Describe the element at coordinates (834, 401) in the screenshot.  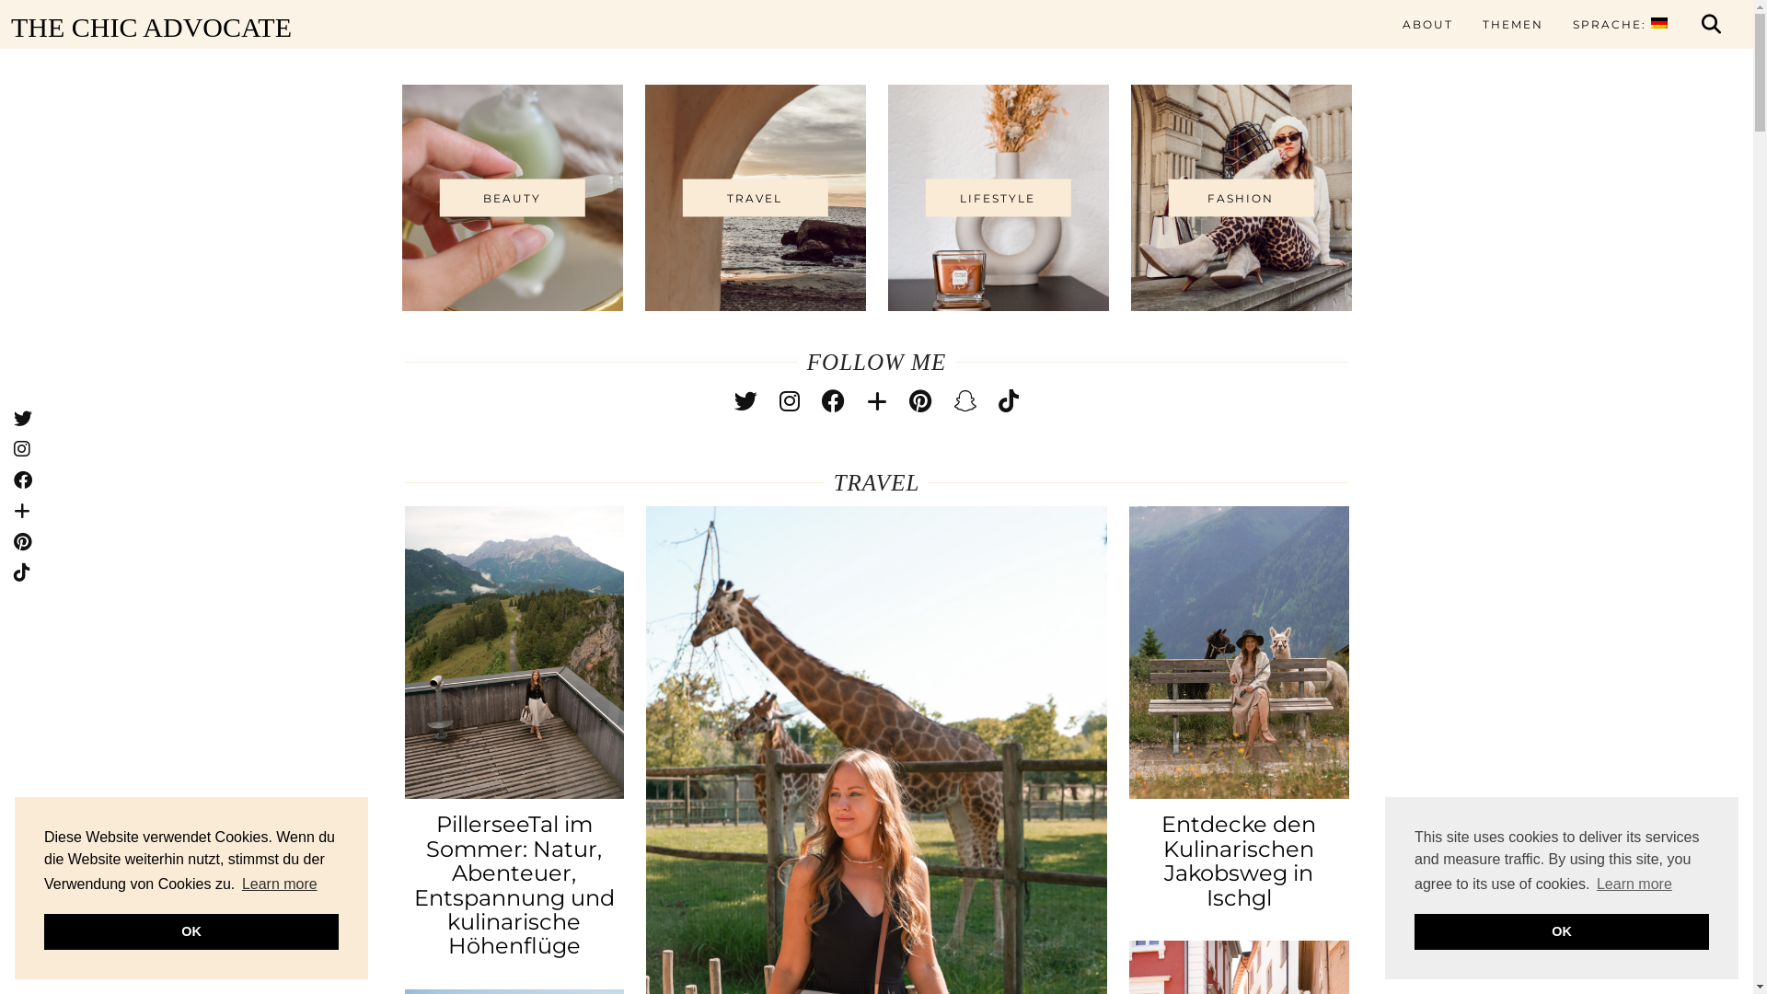
I see `facebook` at that location.